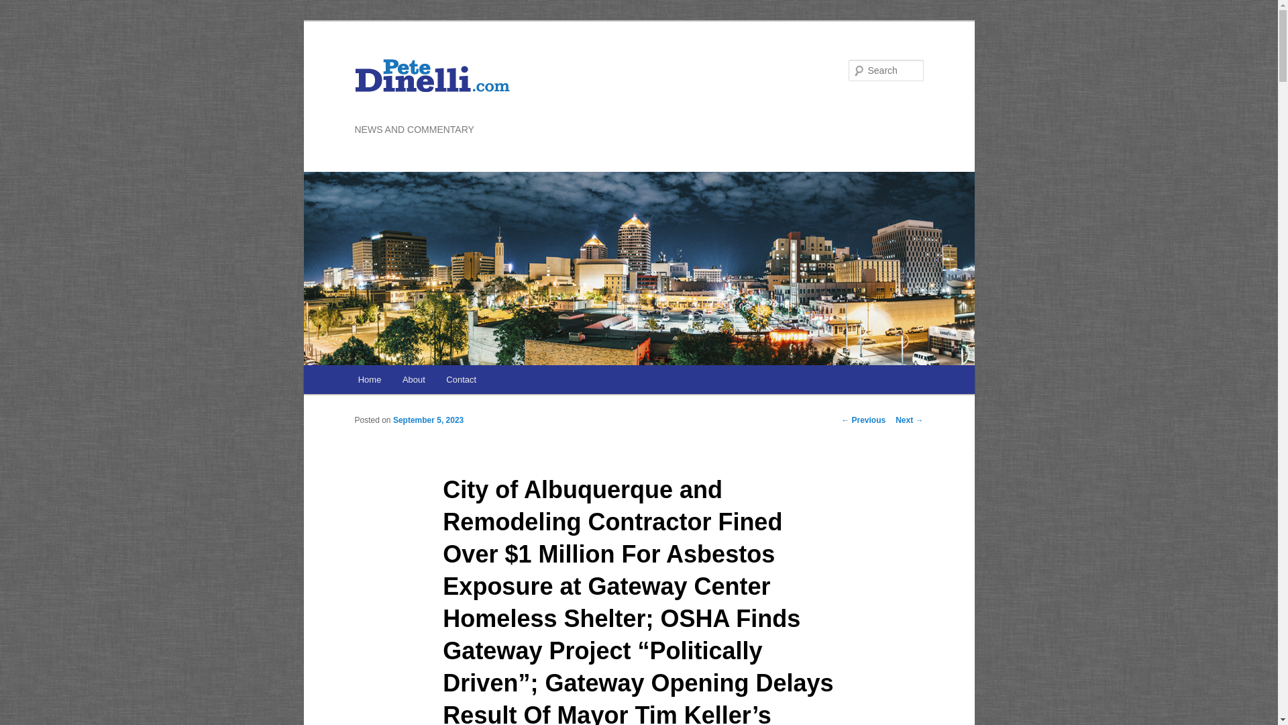  Describe the element at coordinates (462, 380) in the screenshot. I see `Contact` at that location.